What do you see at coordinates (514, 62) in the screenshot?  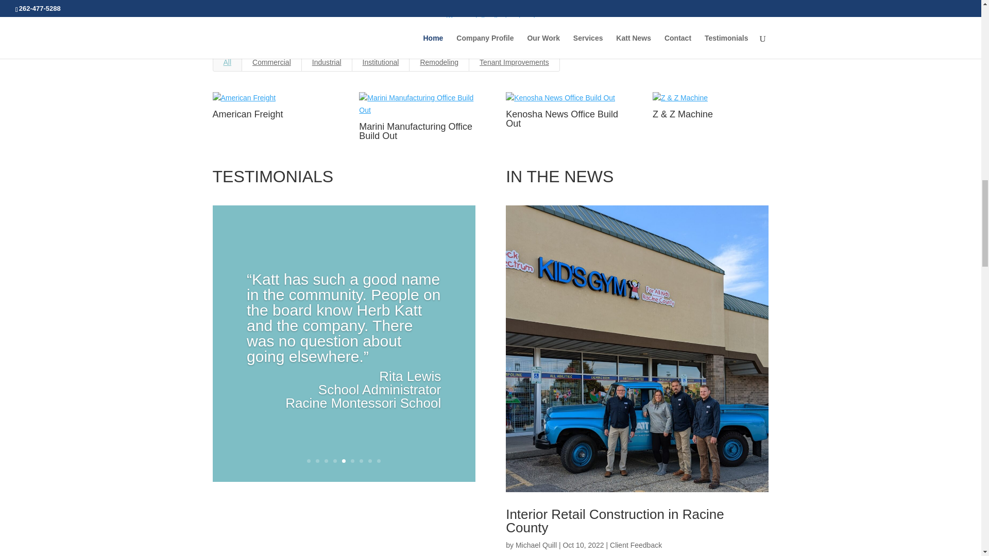 I see `Tenant Improvements` at bounding box center [514, 62].